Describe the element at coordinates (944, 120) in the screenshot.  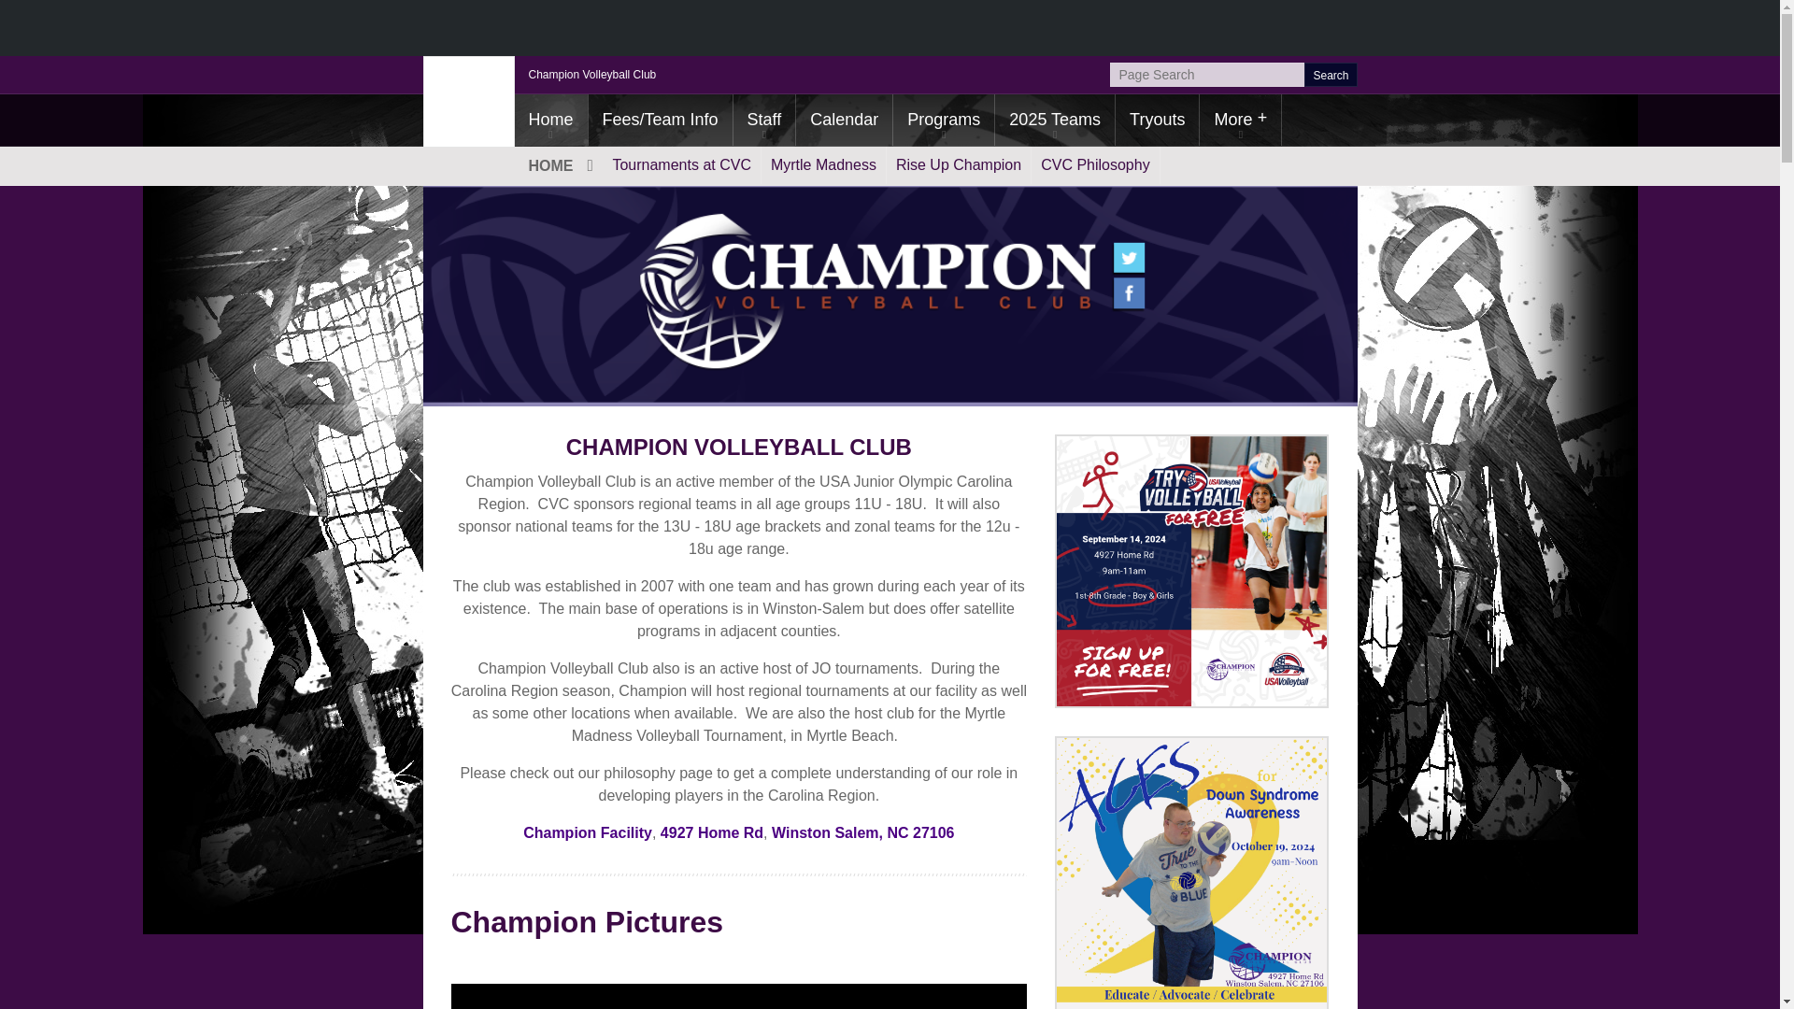
I see `click to go to 'Additional Programs'` at that location.